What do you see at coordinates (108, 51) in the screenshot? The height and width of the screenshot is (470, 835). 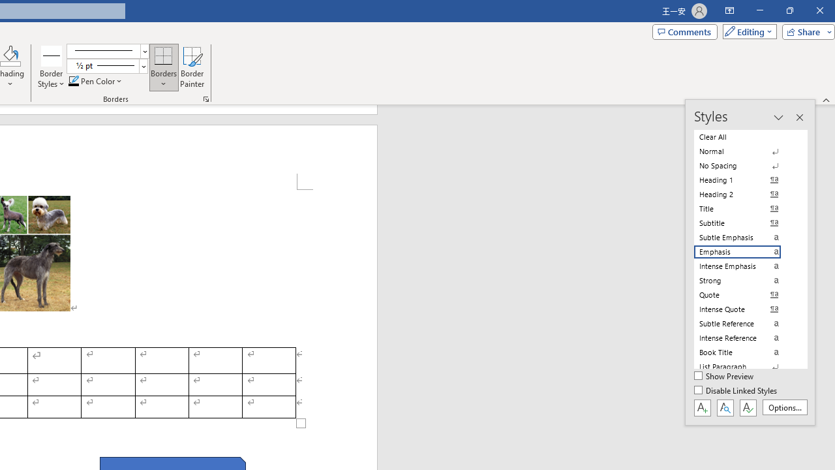 I see `Pen Style` at bounding box center [108, 51].